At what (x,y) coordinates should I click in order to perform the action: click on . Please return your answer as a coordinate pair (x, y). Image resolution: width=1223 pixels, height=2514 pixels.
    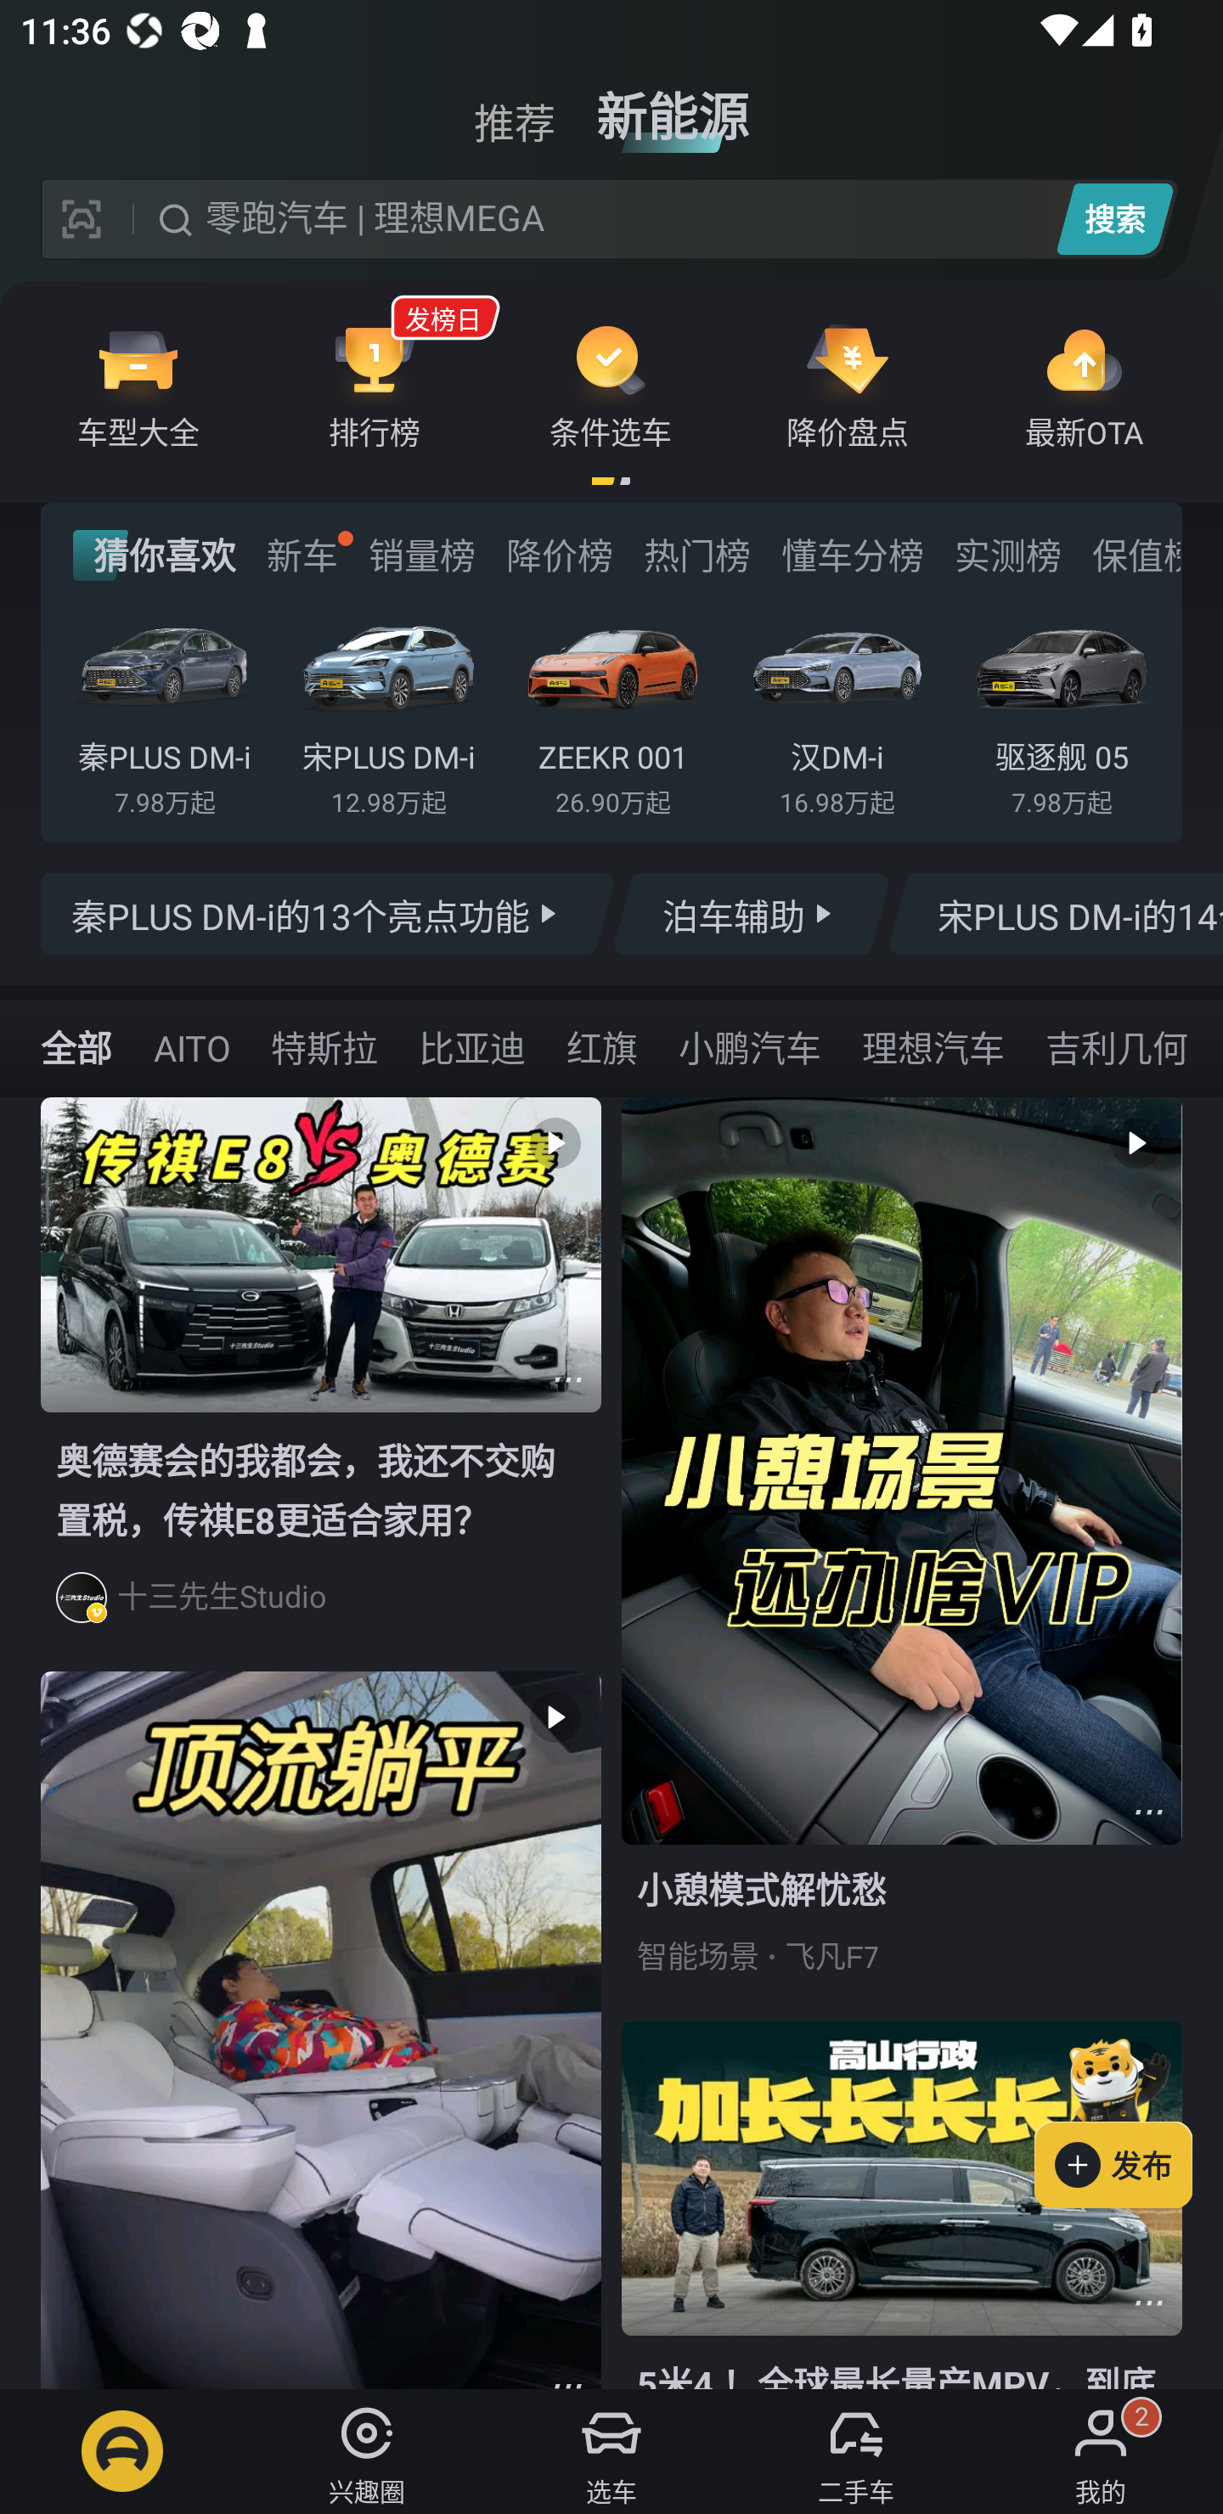
    Looking at the image, I should click on (1148, 2303).